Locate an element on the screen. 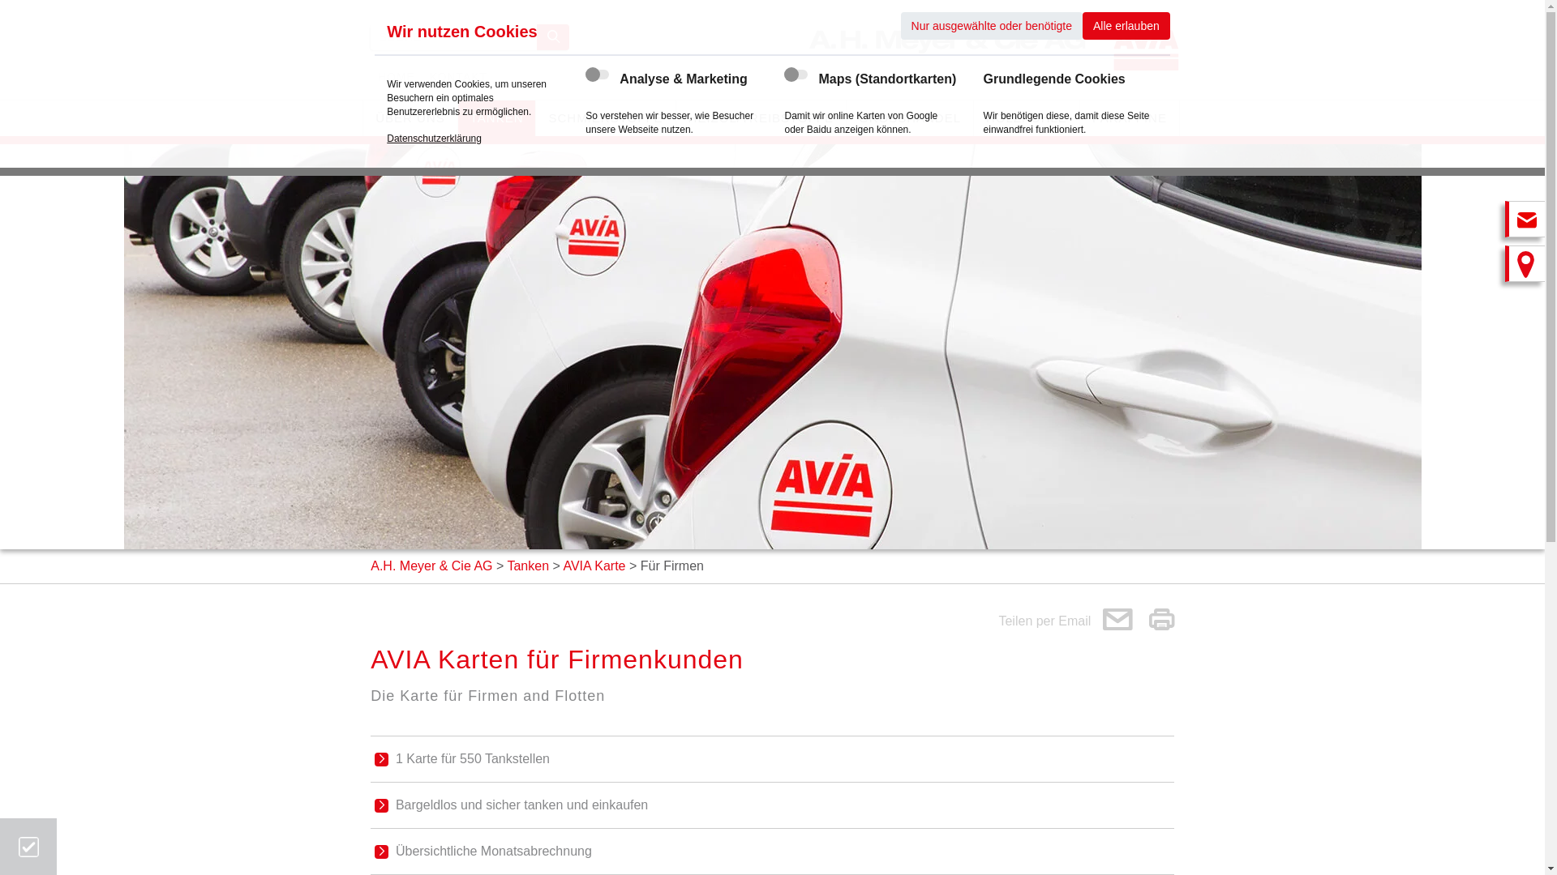  Tanken is located at coordinates (528, 566).